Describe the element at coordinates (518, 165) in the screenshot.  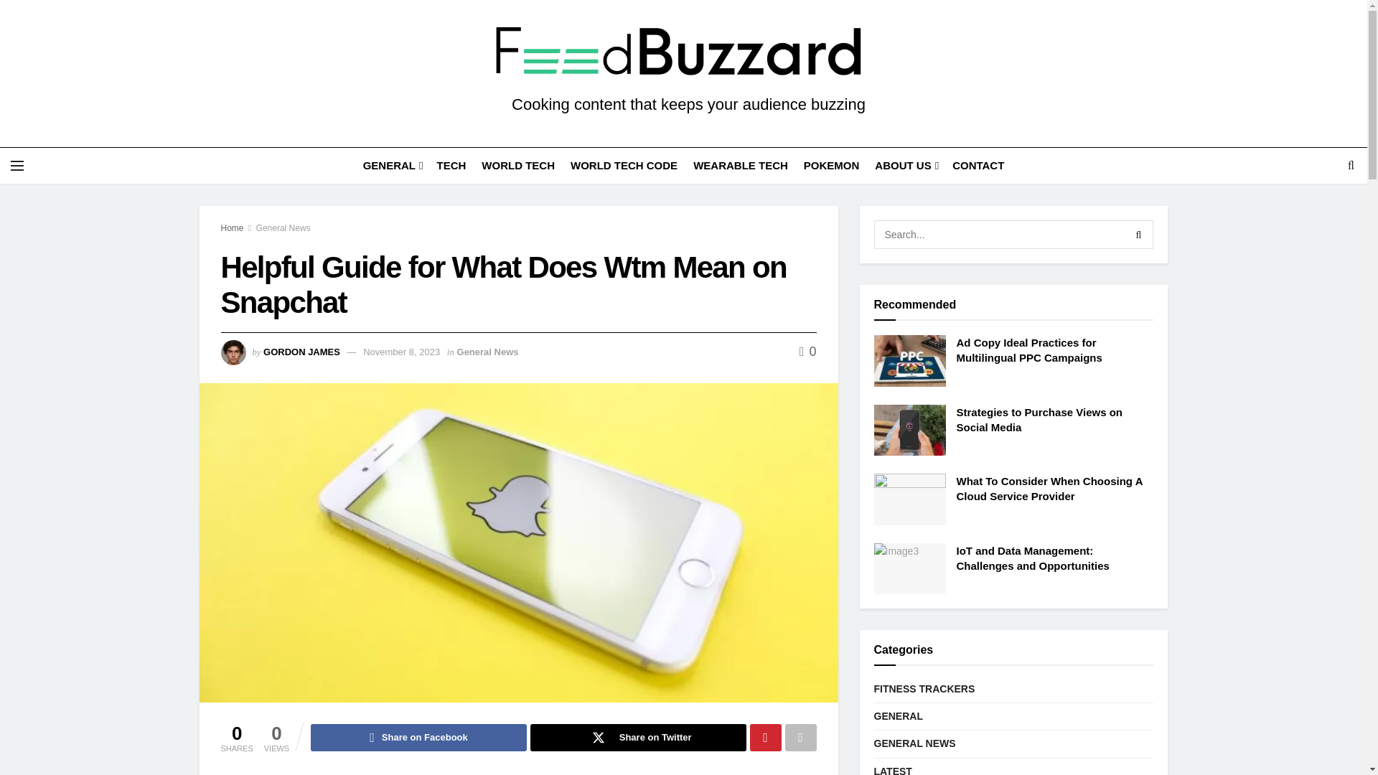
I see `WORLD TECH` at that location.